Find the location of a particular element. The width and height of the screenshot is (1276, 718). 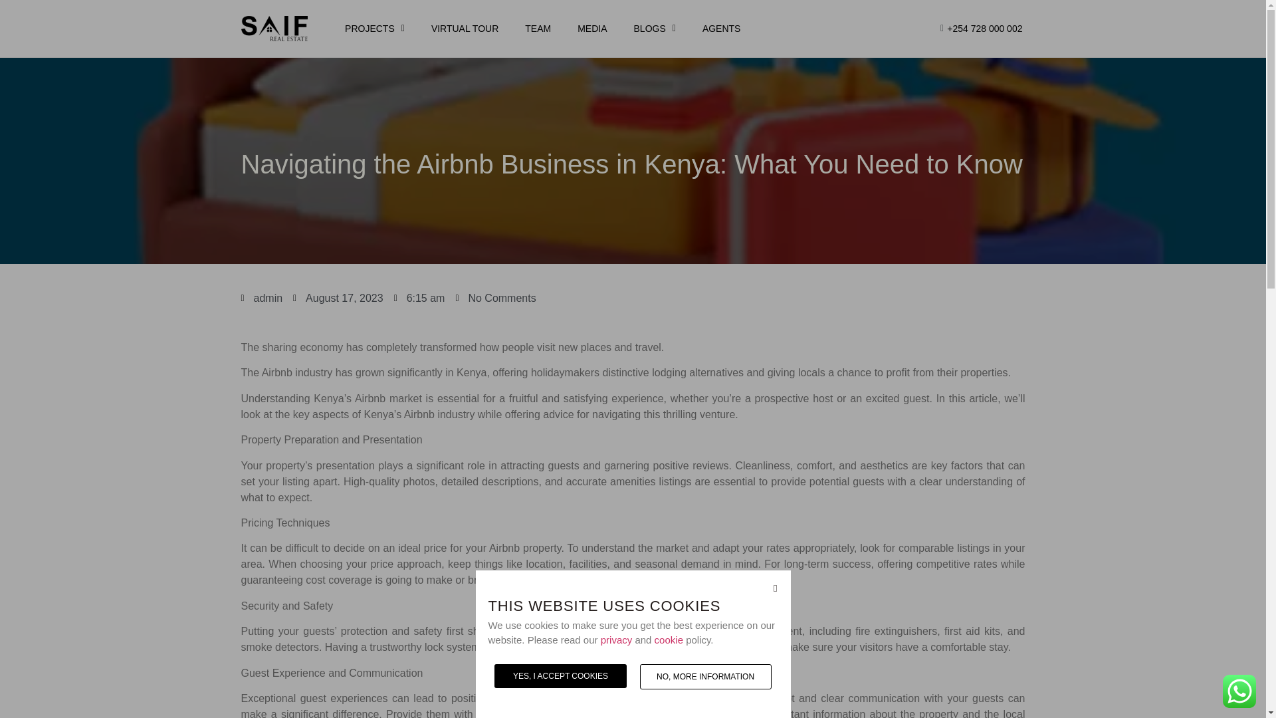

PROJECTS is located at coordinates (375, 28).